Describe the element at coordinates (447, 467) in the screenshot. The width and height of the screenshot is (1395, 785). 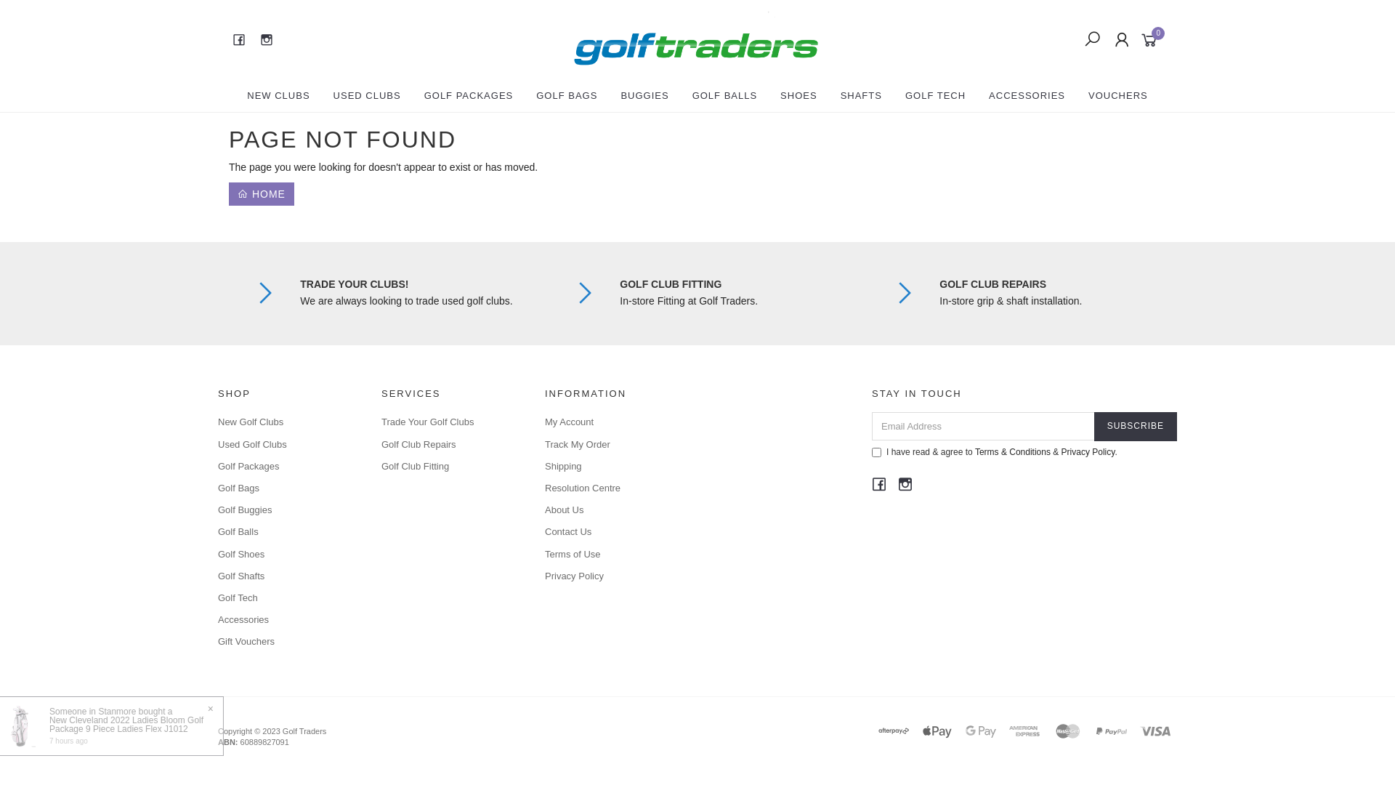
I see `Golf Club Fitting` at that location.